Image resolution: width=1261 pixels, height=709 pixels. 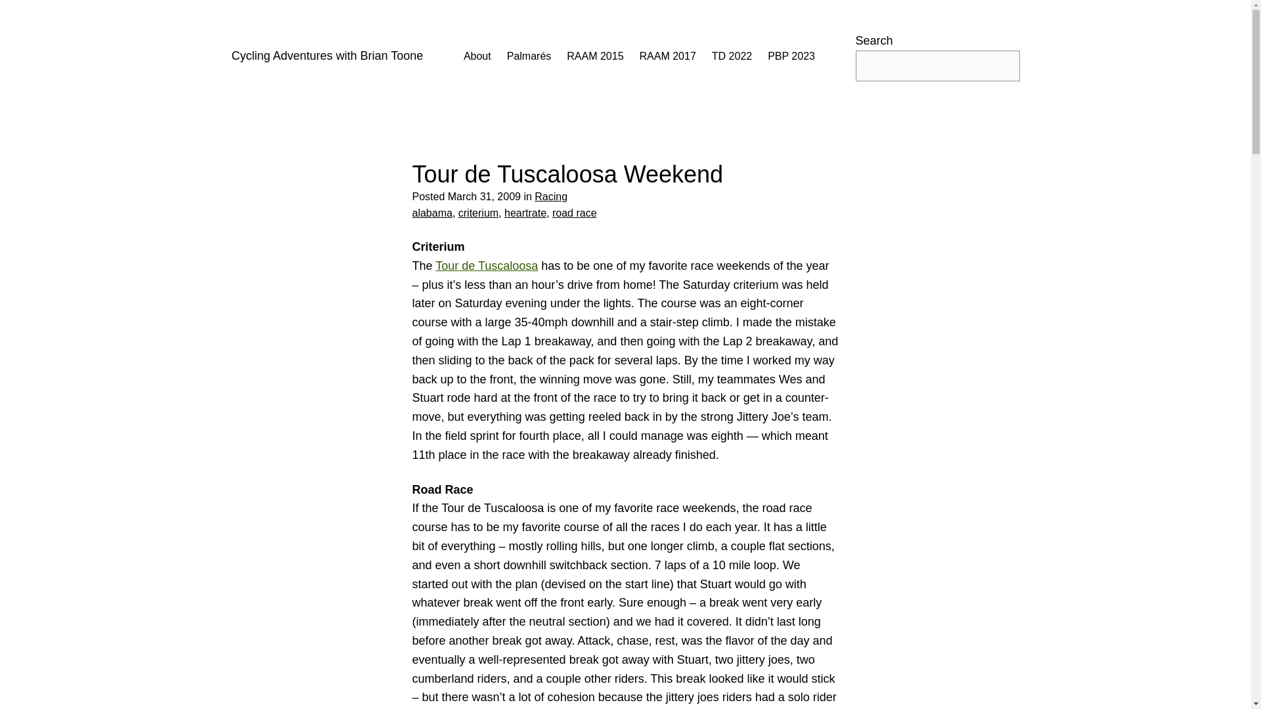 What do you see at coordinates (478, 213) in the screenshot?
I see `criterium` at bounding box center [478, 213].